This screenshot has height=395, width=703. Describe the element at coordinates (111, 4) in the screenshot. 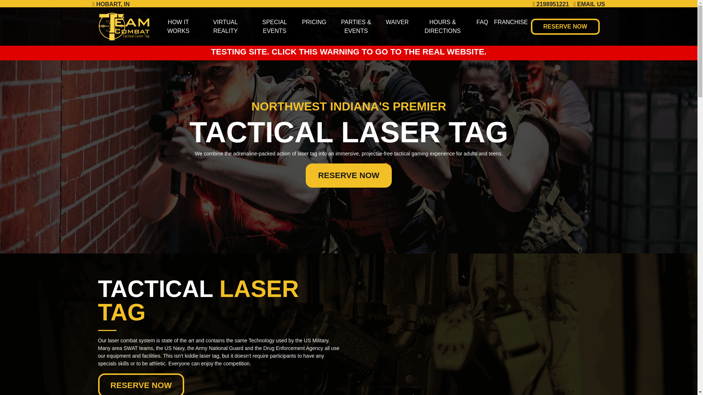

I see `HOBART, IN` at that location.